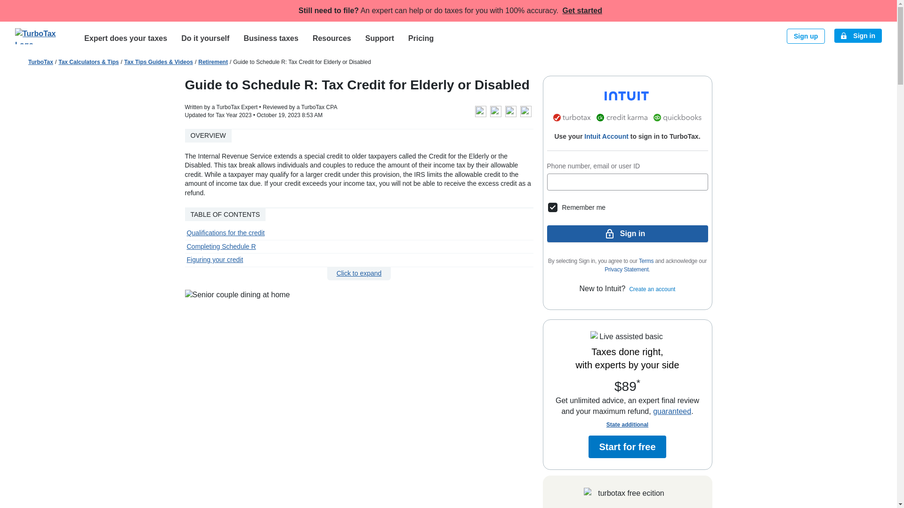 The width and height of the screenshot is (904, 508). What do you see at coordinates (495, 111) in the screenshot?
I see `Share this article on Facebook` at bounding box center [495, 111].